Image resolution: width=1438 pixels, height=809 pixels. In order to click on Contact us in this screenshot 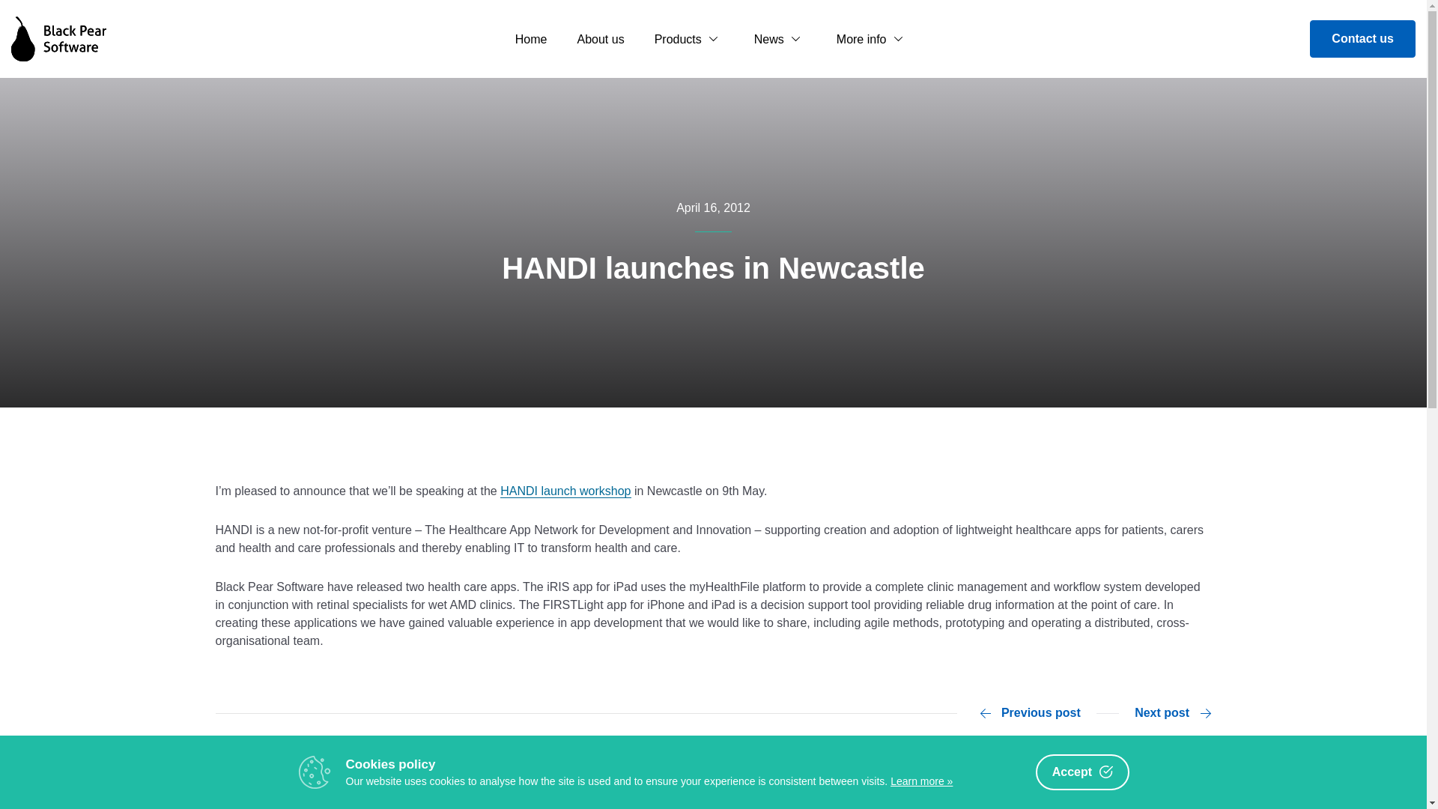, I will do `click(1362, 39)`.